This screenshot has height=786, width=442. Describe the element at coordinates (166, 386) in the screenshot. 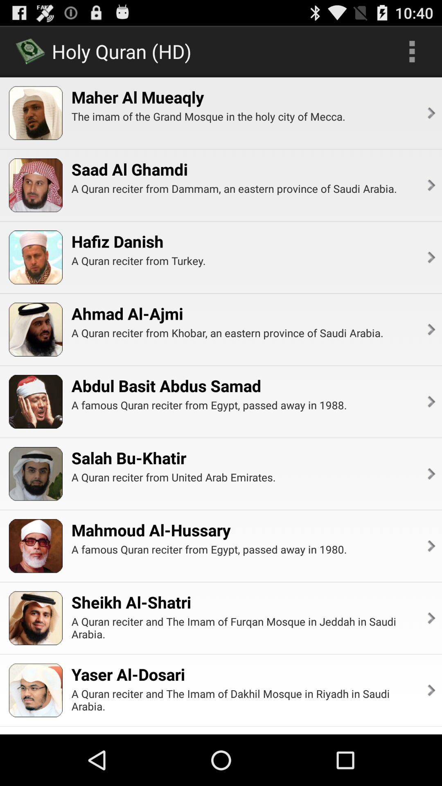

I see `flip to the abdul basit abdus icon` at that location.